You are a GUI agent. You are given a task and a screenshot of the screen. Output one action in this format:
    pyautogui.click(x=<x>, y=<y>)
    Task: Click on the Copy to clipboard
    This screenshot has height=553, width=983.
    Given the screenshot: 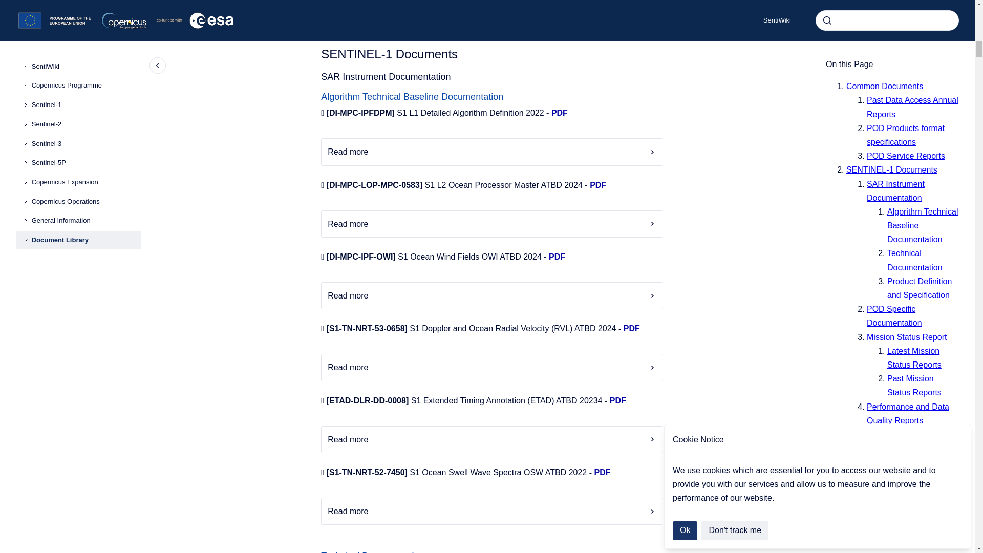 What is the action you would take?
    pyautogui.click(x=316, y=551)
    